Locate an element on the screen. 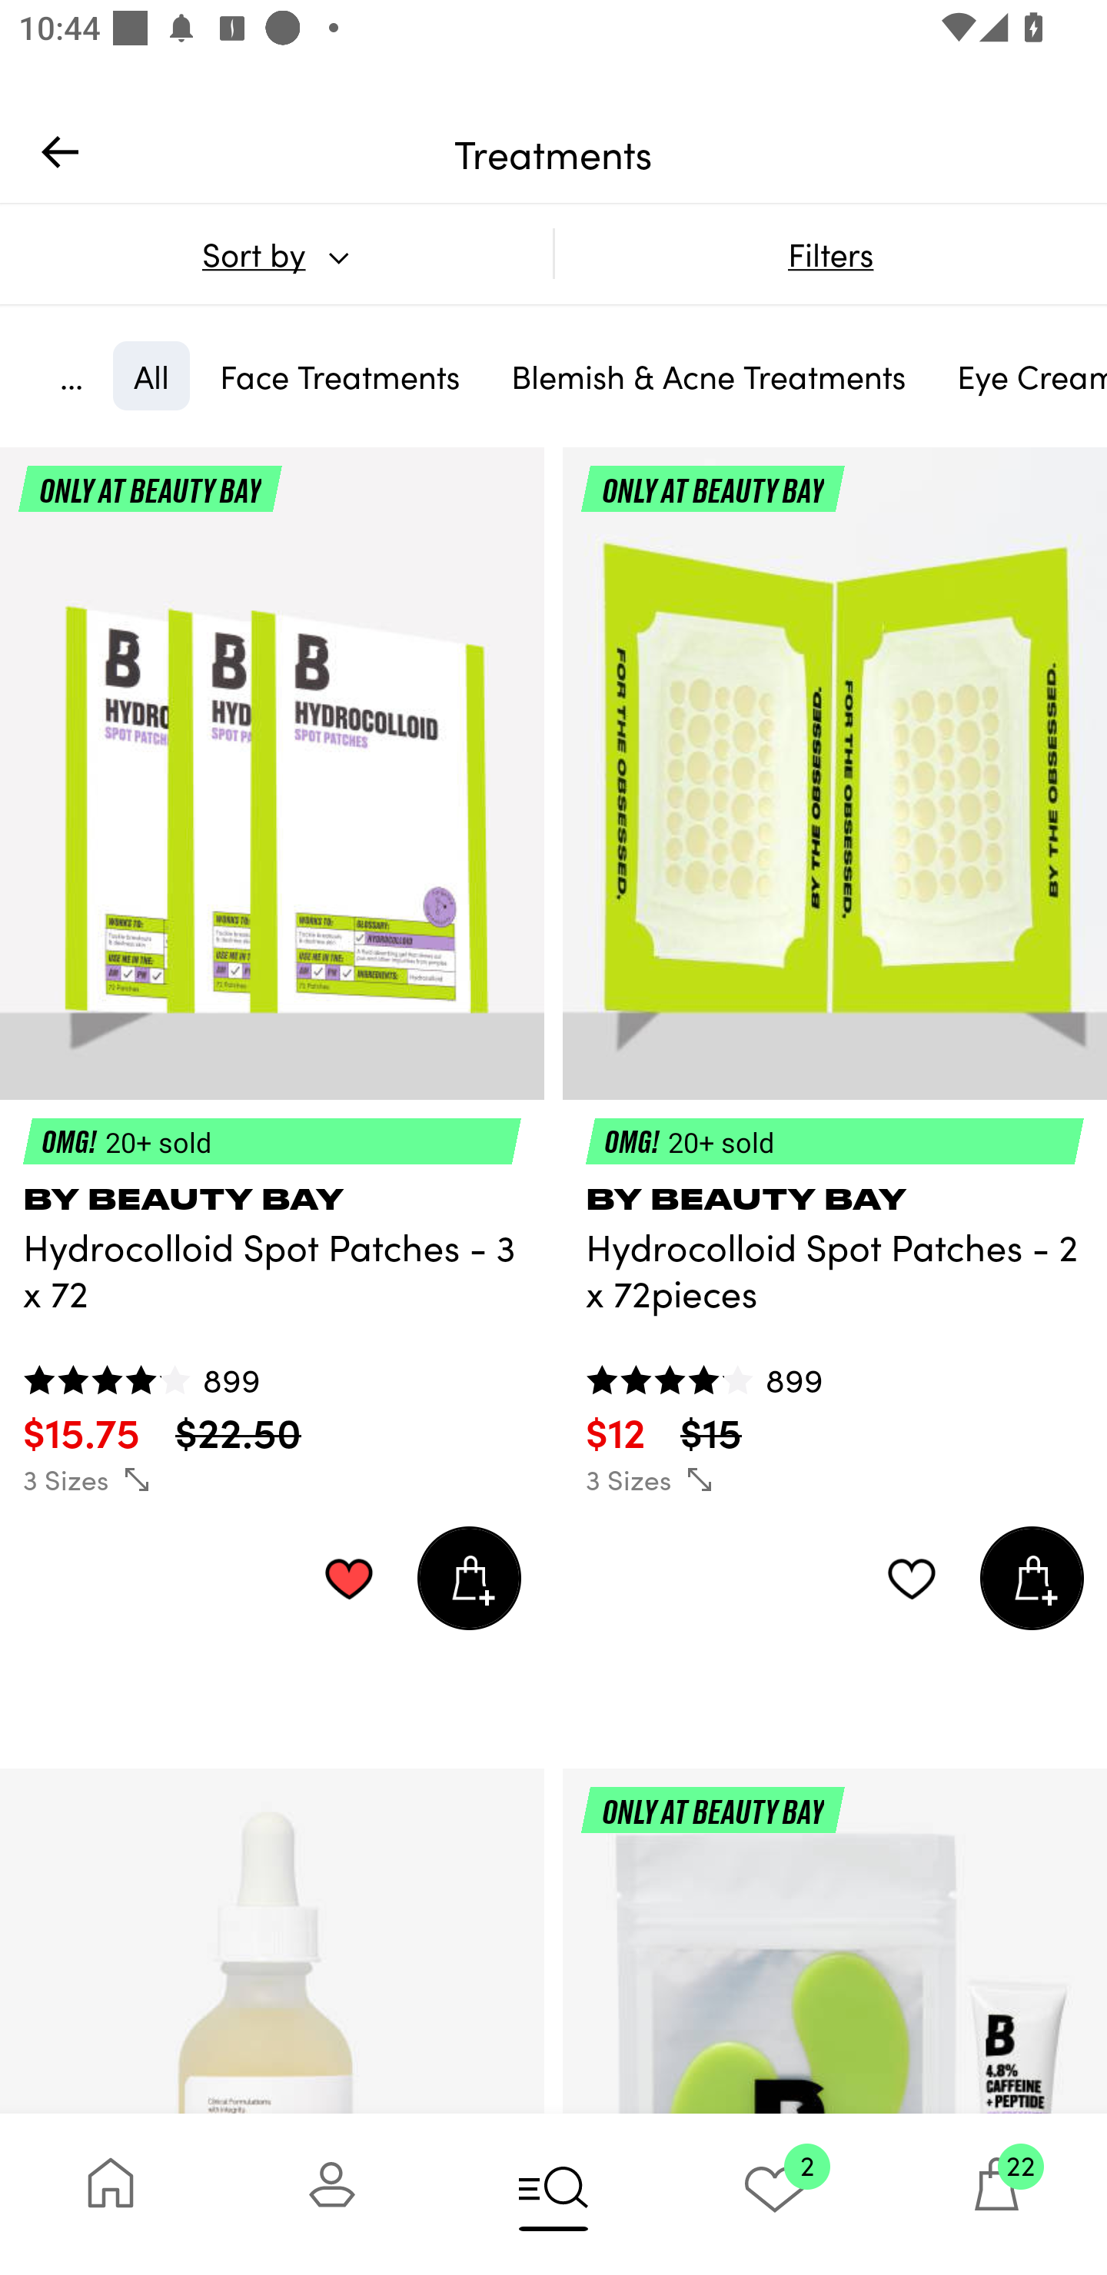  All is located at coordinates (151, 375).